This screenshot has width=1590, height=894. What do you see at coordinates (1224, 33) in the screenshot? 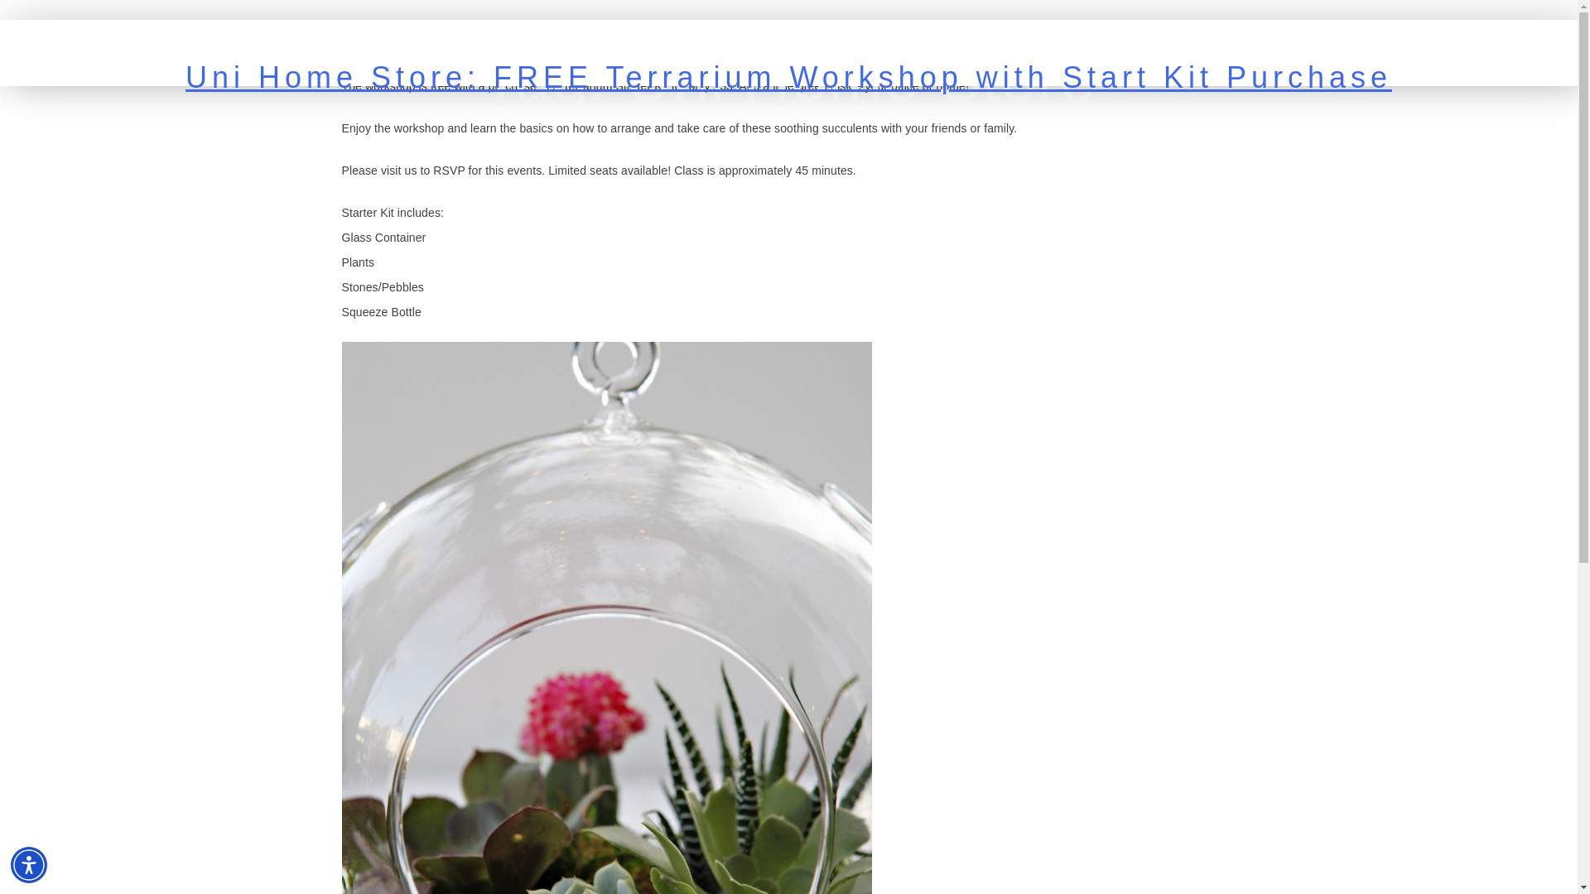
I see `DESIGN` at bounding box center [1224, 33].